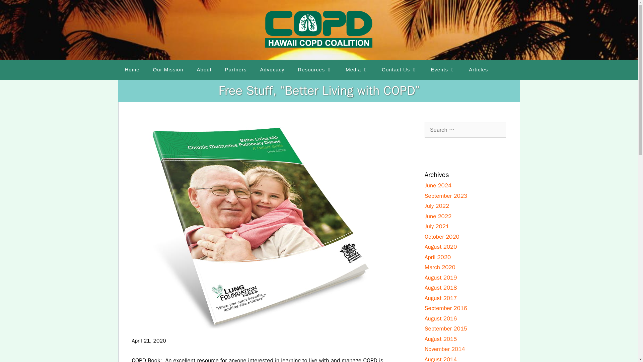 Image resolution: width=643 pixels, height=362 pixels. I want to click on Events, so click(443, 70).